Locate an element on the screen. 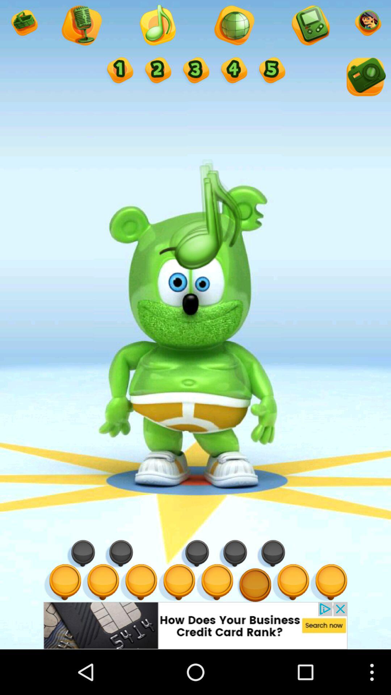 Image resolution: width=391 pixels, height=695 pixels. click the advertisements options is located at coordinates (195, 625).